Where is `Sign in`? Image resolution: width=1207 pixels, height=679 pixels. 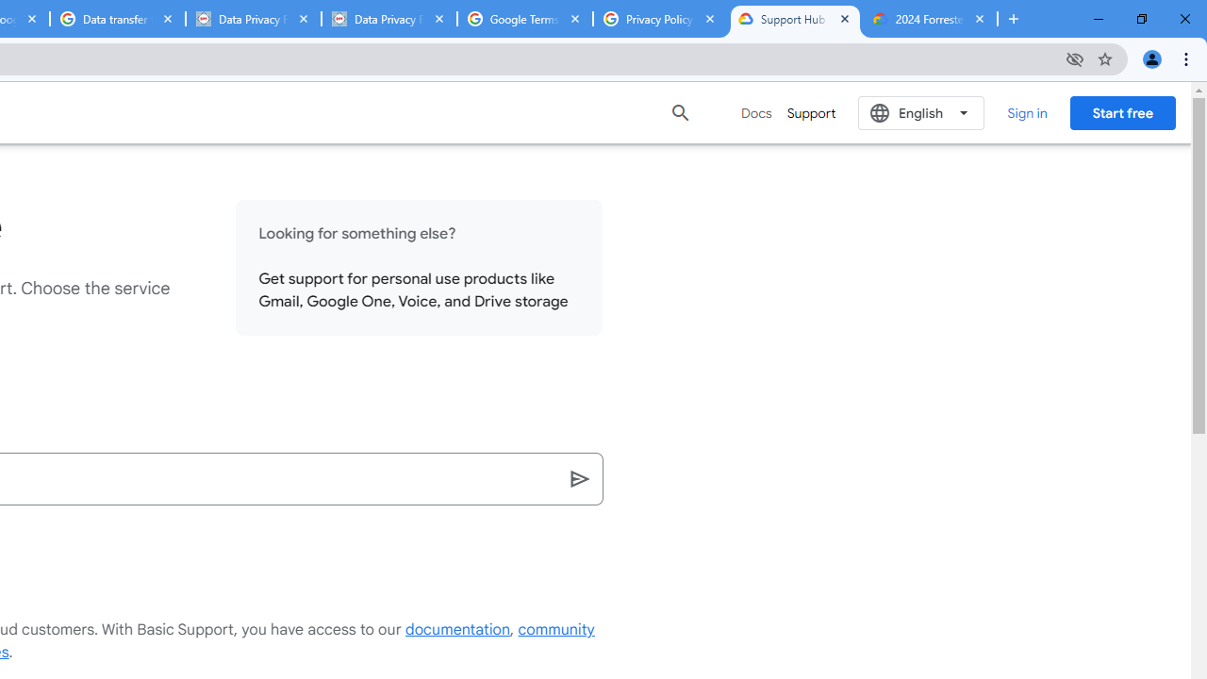
Sign in is located at coordinates (1026, 112).